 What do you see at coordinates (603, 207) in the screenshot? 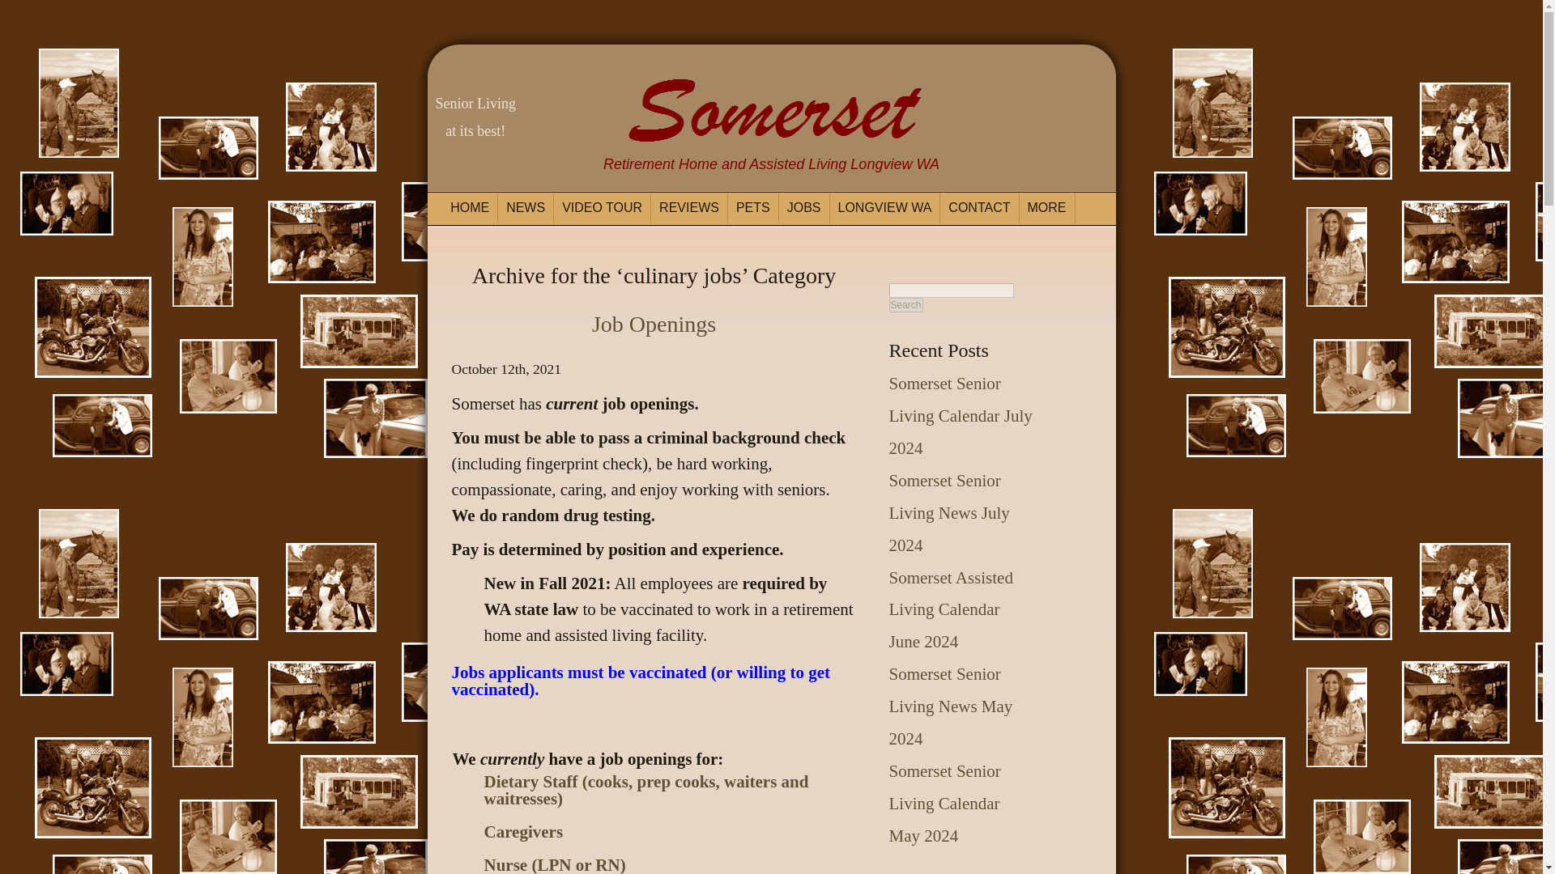
I see `Video Tour of Somerset` at bounding box center [603, 207].